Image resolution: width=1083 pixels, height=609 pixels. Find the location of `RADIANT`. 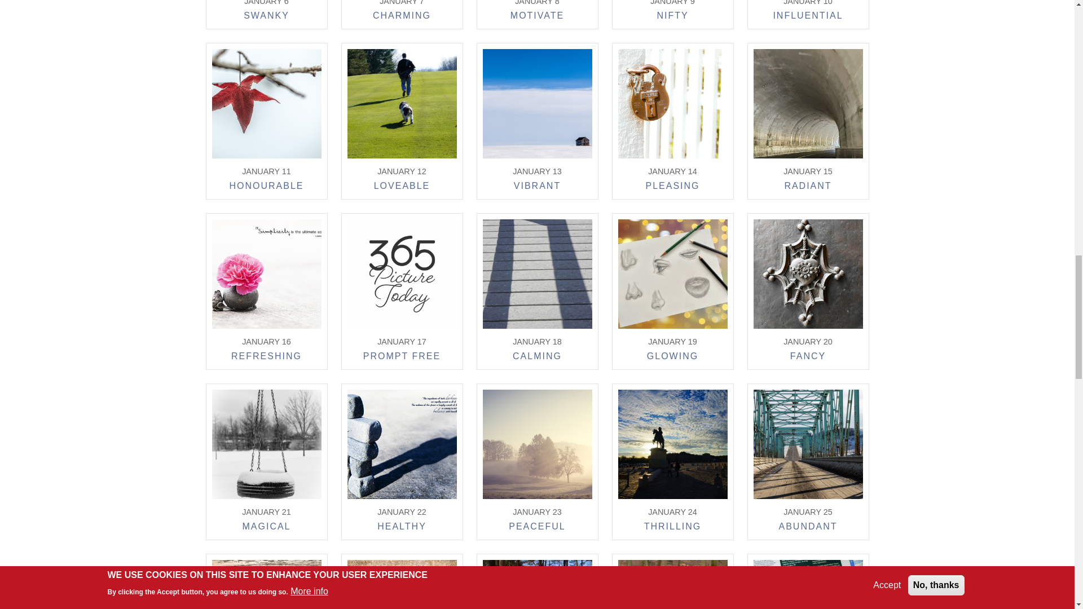

RADIANT is located at coordinates (808, 187).